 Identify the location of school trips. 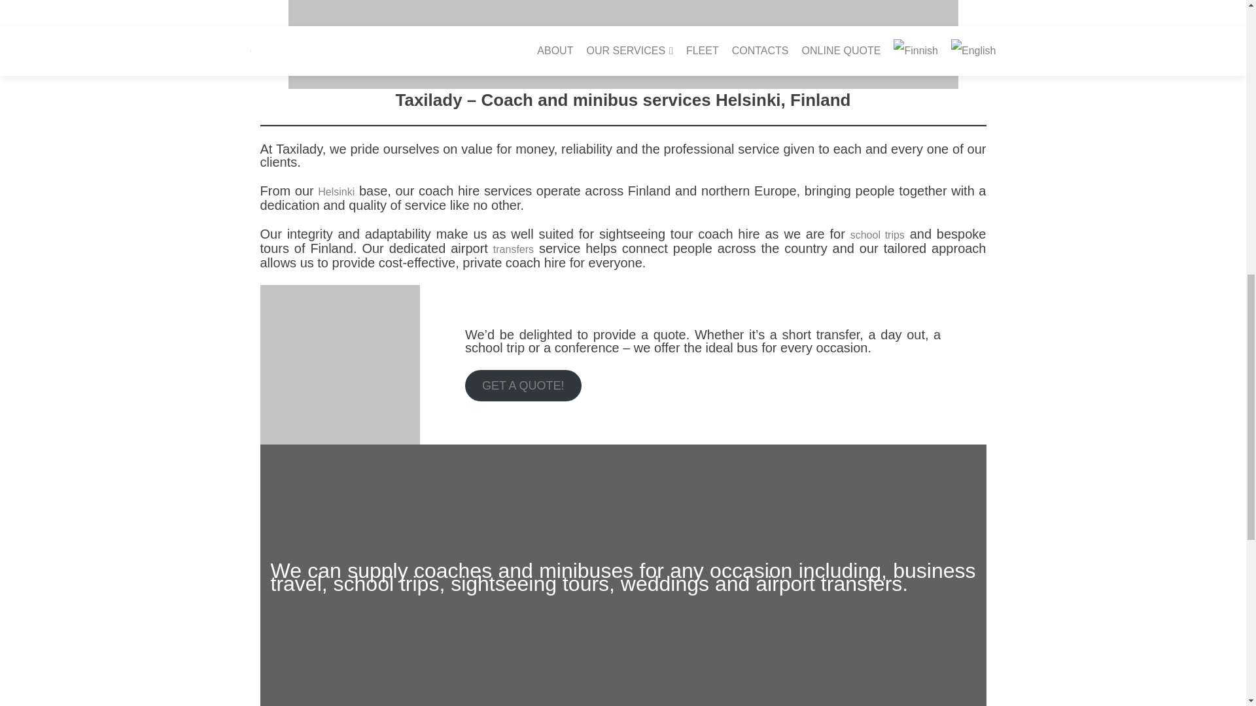
(877, 235).